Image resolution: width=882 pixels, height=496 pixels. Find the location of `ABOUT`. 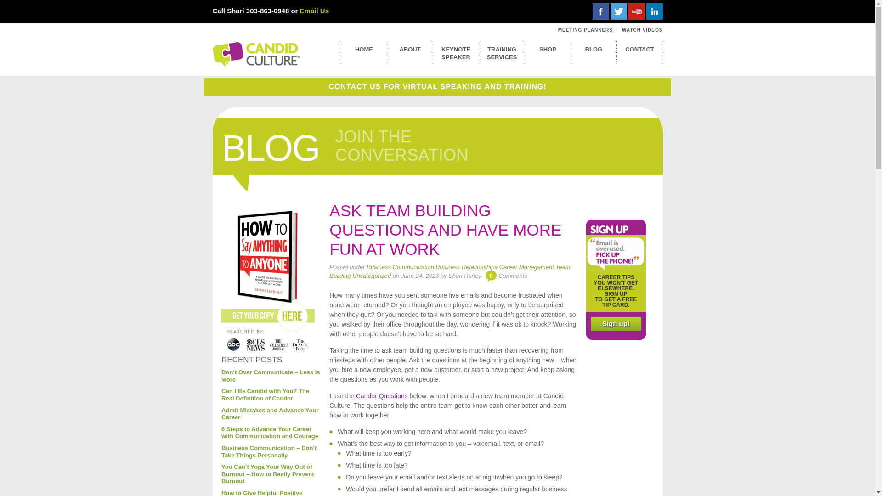

ABOUT is located at coordinates (345, 148).